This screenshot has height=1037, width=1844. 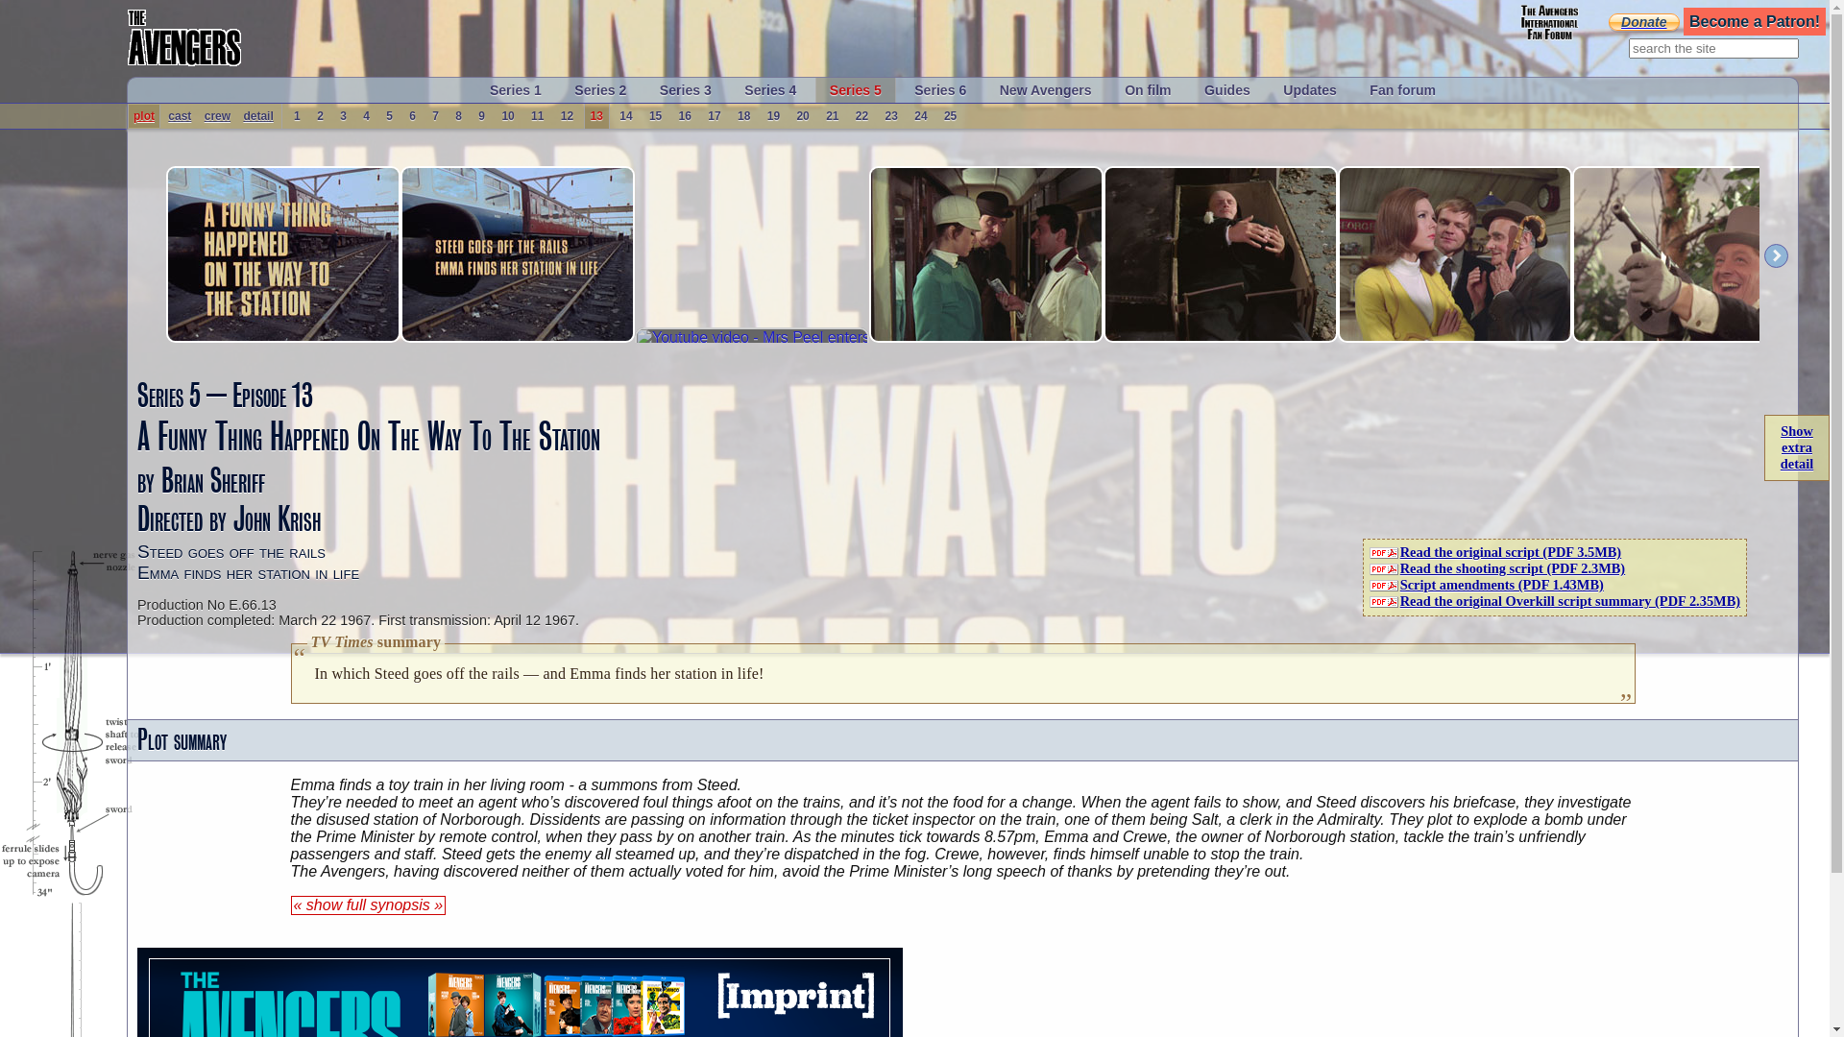 I want to click on detail, so click(x=257, y=116).